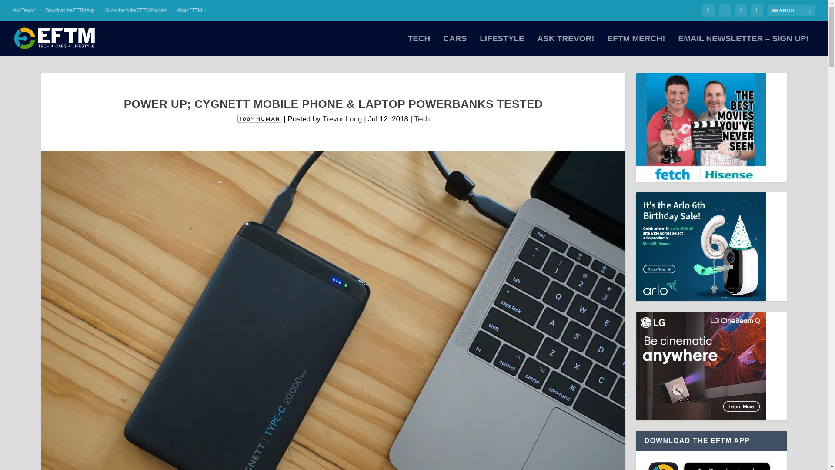  What do you see at coordinates (455, 45) in the screenshot?
I see `CARS` at bounding box center [455, 45].